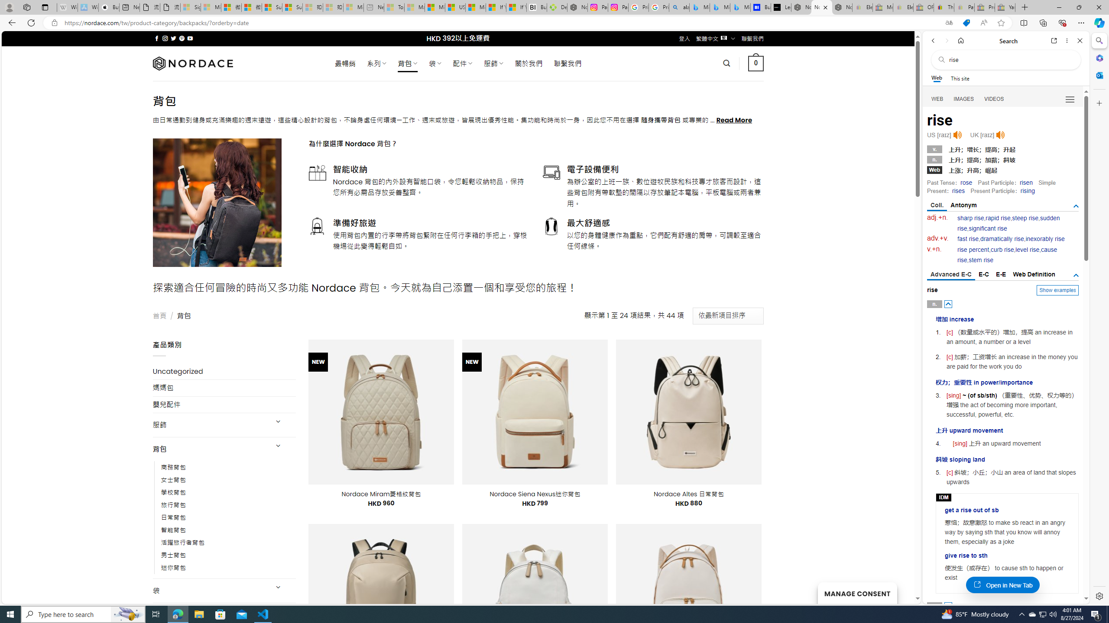 Image resolution: width=1109 pixels, height=623 pixels. Describe the element at coordinates (699, 7) in the screenshot. I see `Microsoft Bing Travel - Flights from Hong Kong to Bangkok` at that location.